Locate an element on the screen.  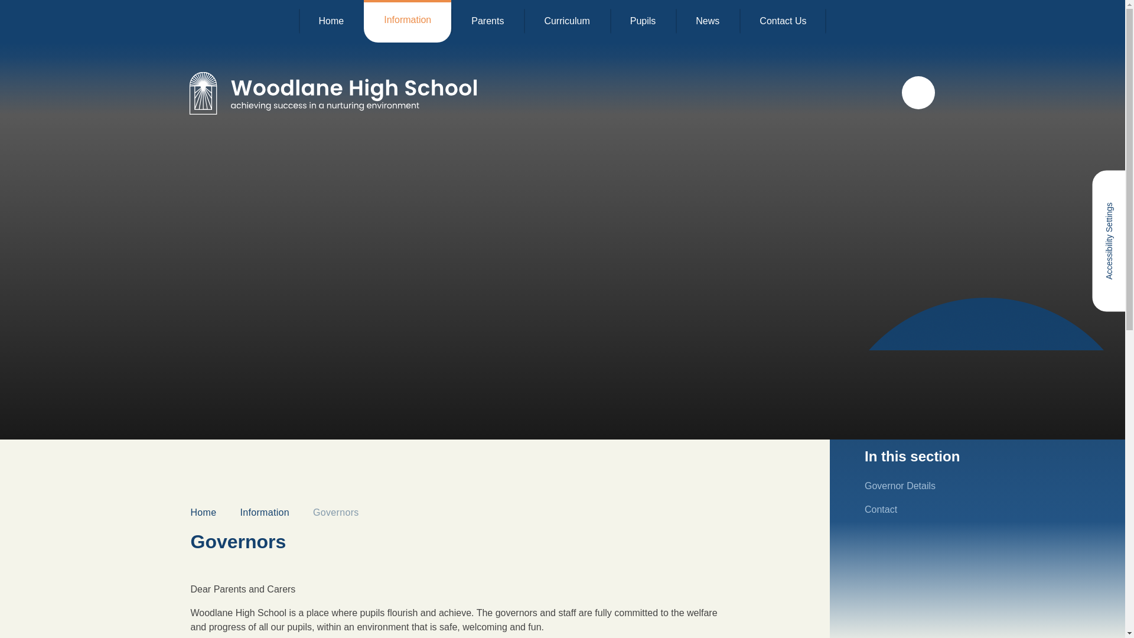
Search is located at coordinates (918, 92).